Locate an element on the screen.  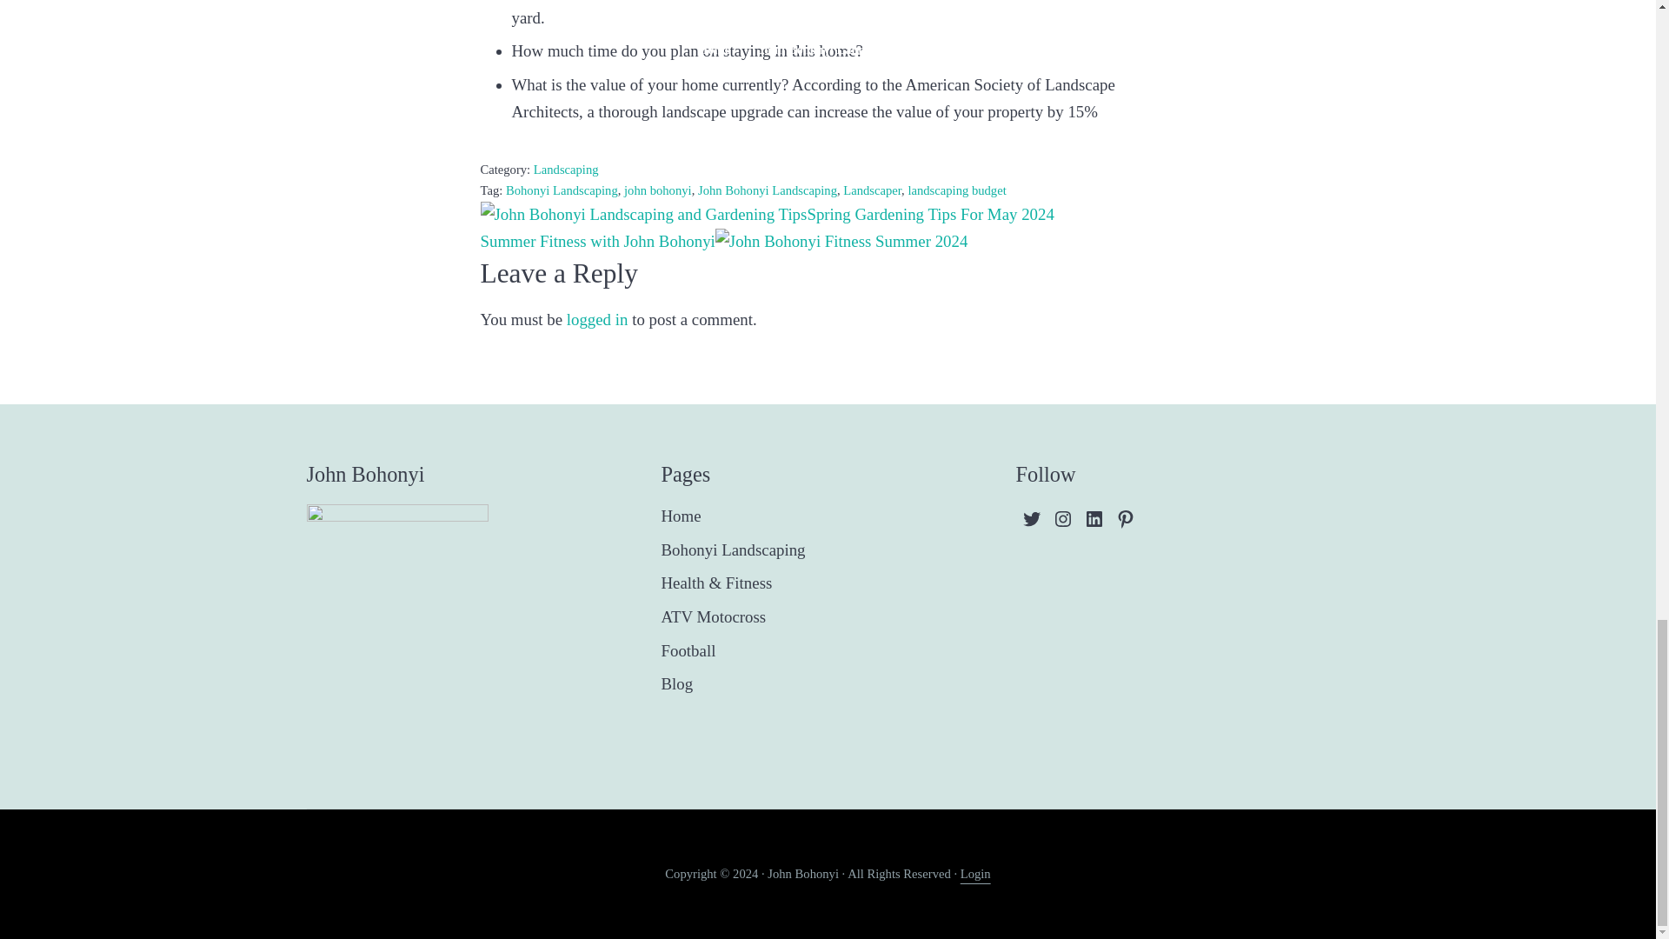
ATV Motocross is located at coordinates (713, 617).